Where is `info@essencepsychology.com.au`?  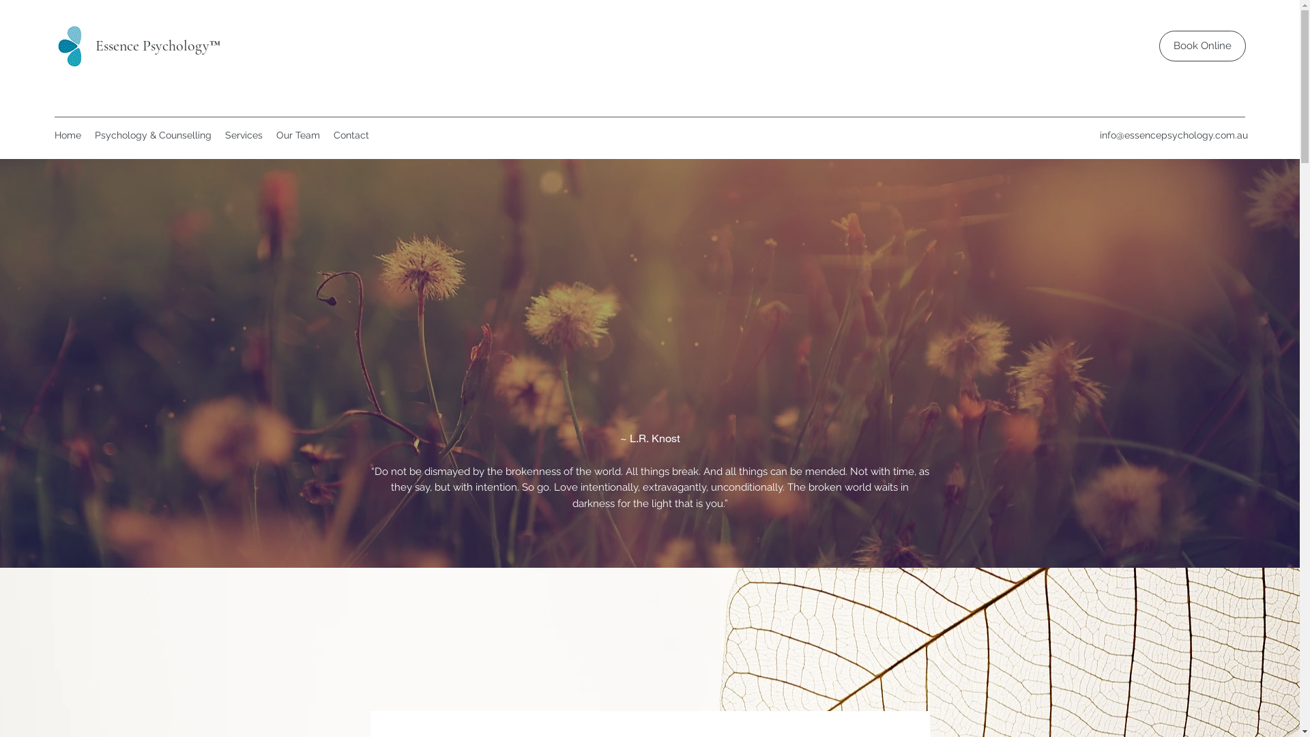 info@essencepsychology.com.au is located at coordinates (1174, 135).